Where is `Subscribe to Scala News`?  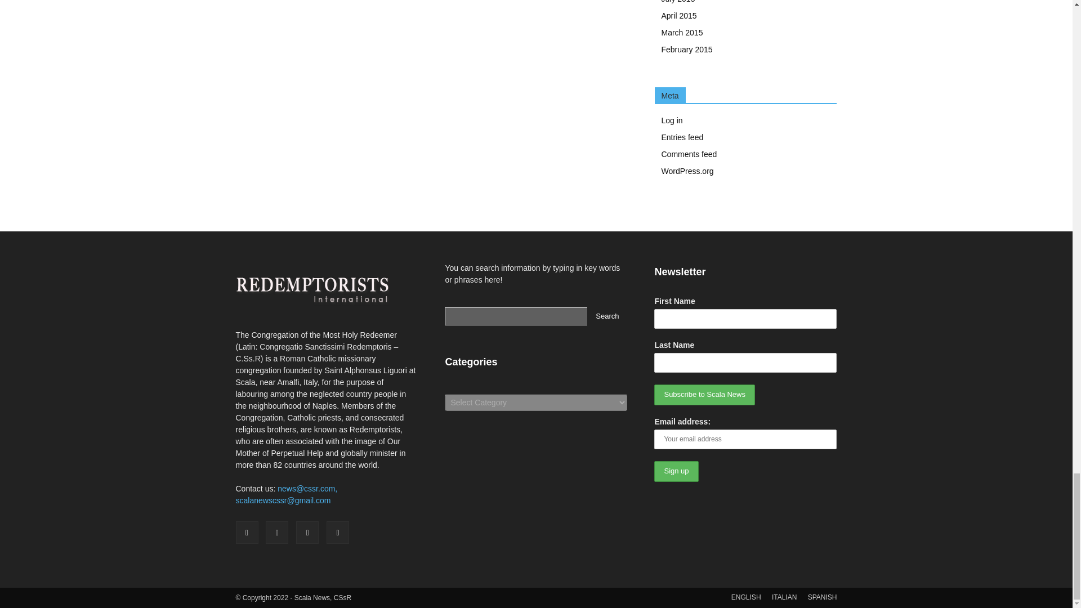
Subscribe to Scala News is located at coordinates (704, 395).